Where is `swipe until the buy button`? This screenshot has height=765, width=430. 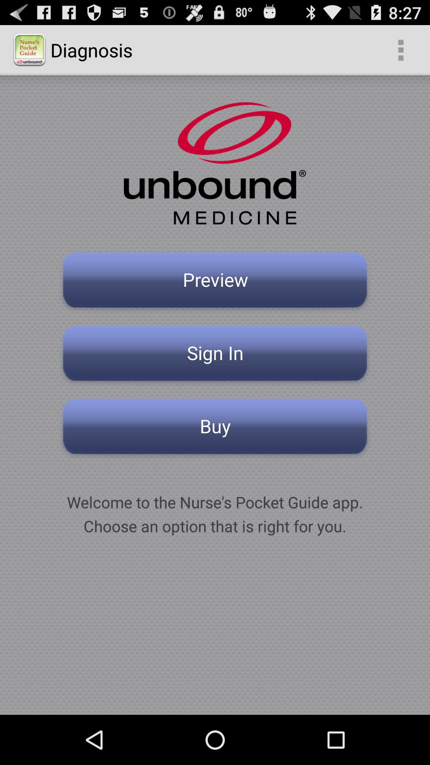 swipe until the buy button is located at coordinates (215, 429).